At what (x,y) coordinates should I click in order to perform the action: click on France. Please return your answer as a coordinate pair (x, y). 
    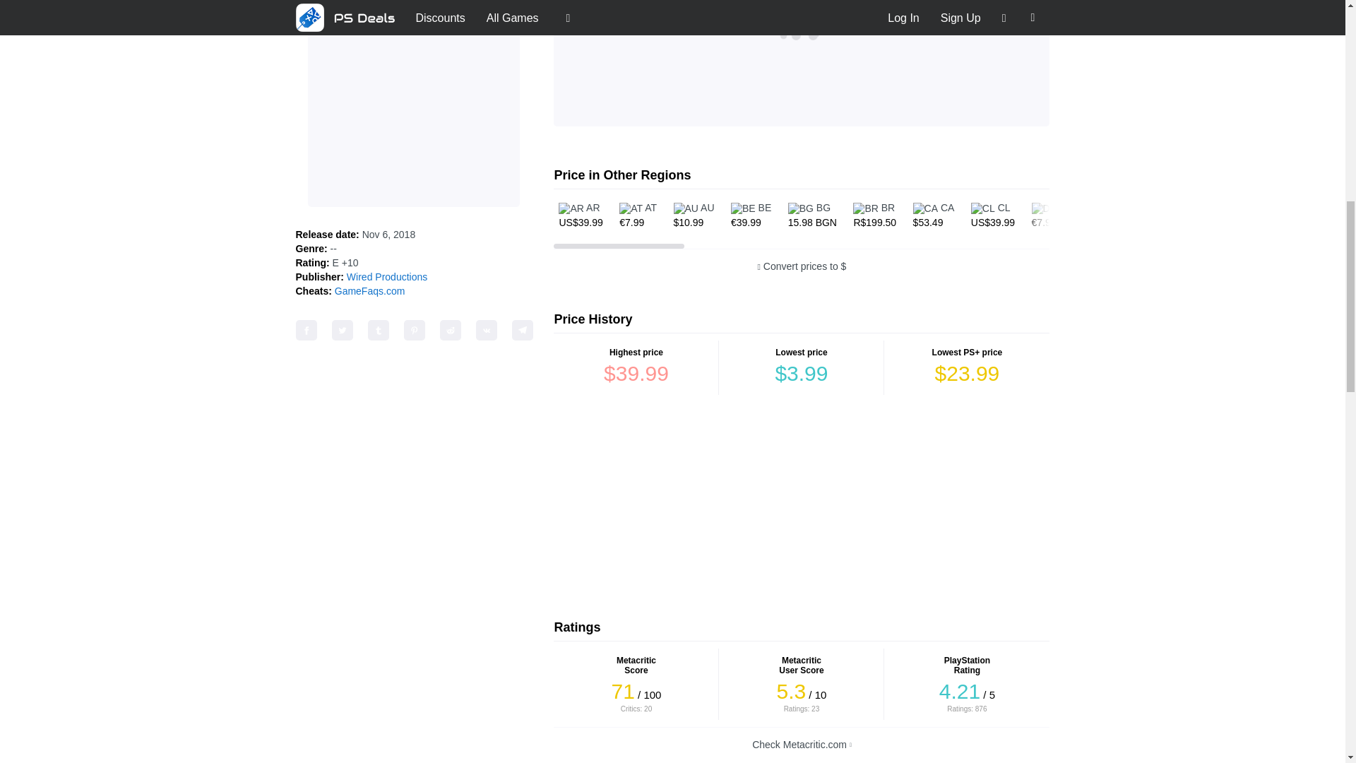
    Looking at the image, I should click on (1274, 215).